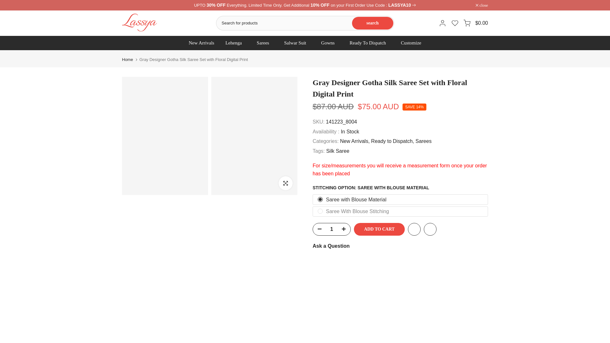  Describe the element at coordinates (4, 3) in the screenshot. I see `Skip to content` at that location.